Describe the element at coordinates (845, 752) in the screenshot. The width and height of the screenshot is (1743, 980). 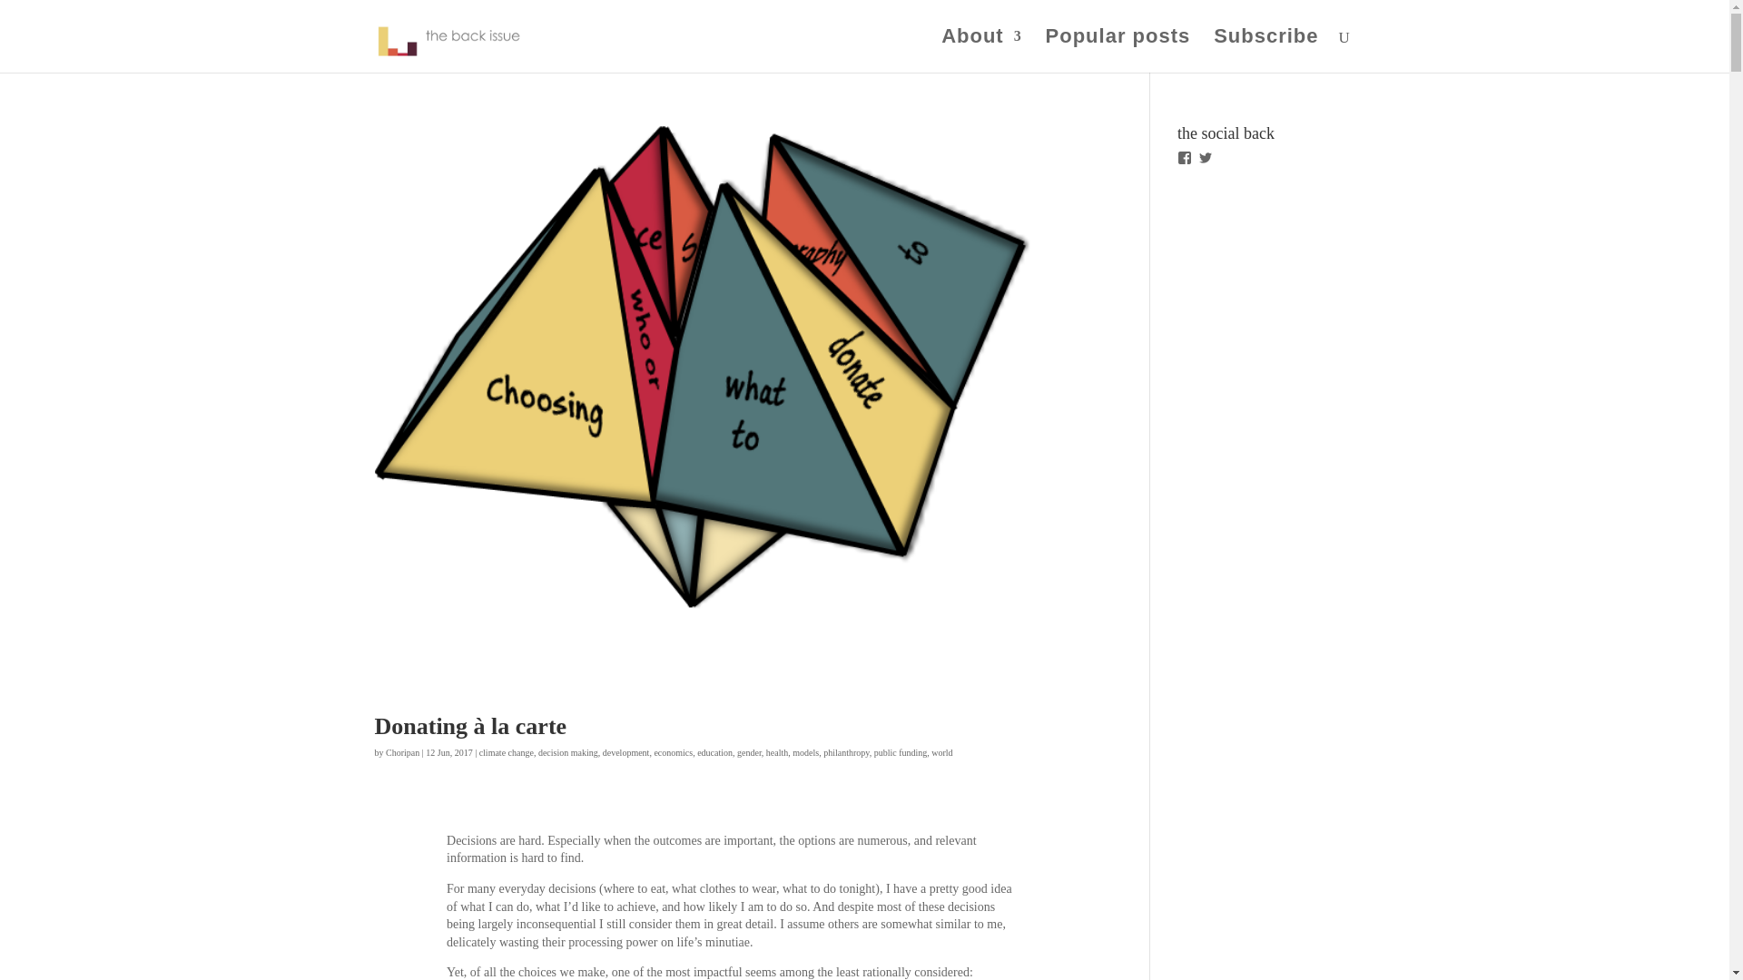
I see `philanthropy` at that location.